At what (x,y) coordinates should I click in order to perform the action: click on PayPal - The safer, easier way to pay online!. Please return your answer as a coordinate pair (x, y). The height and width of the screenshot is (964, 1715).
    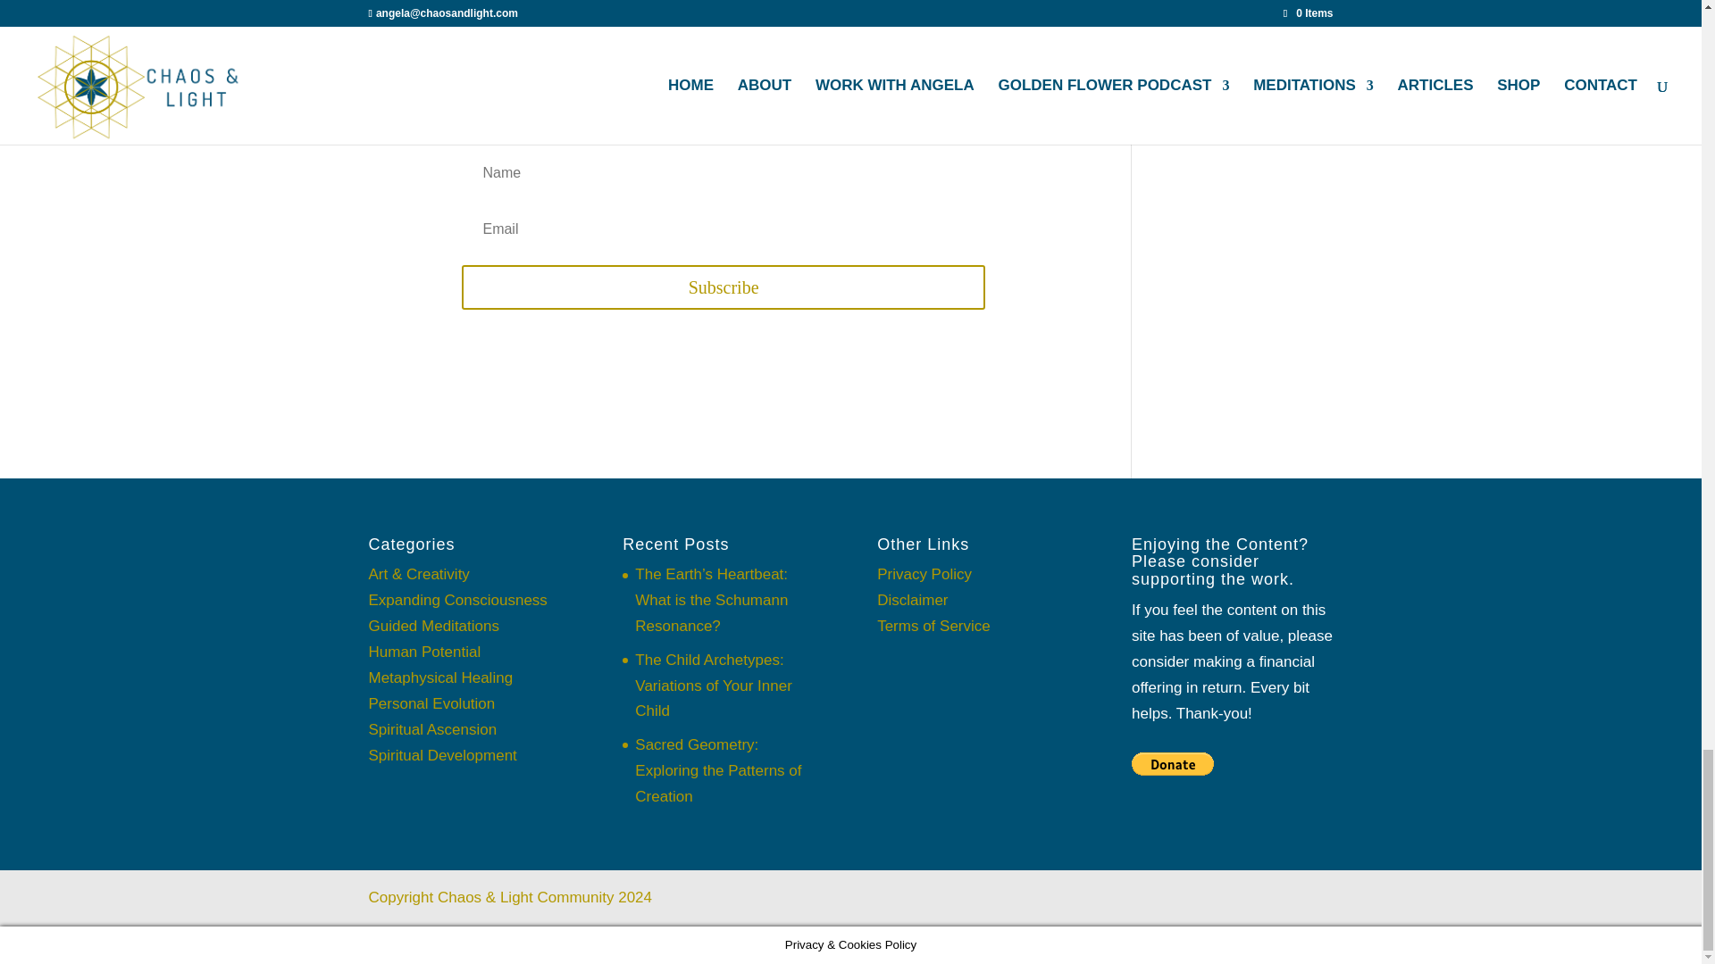
    Looking at the image, I should click on (1173, 764).